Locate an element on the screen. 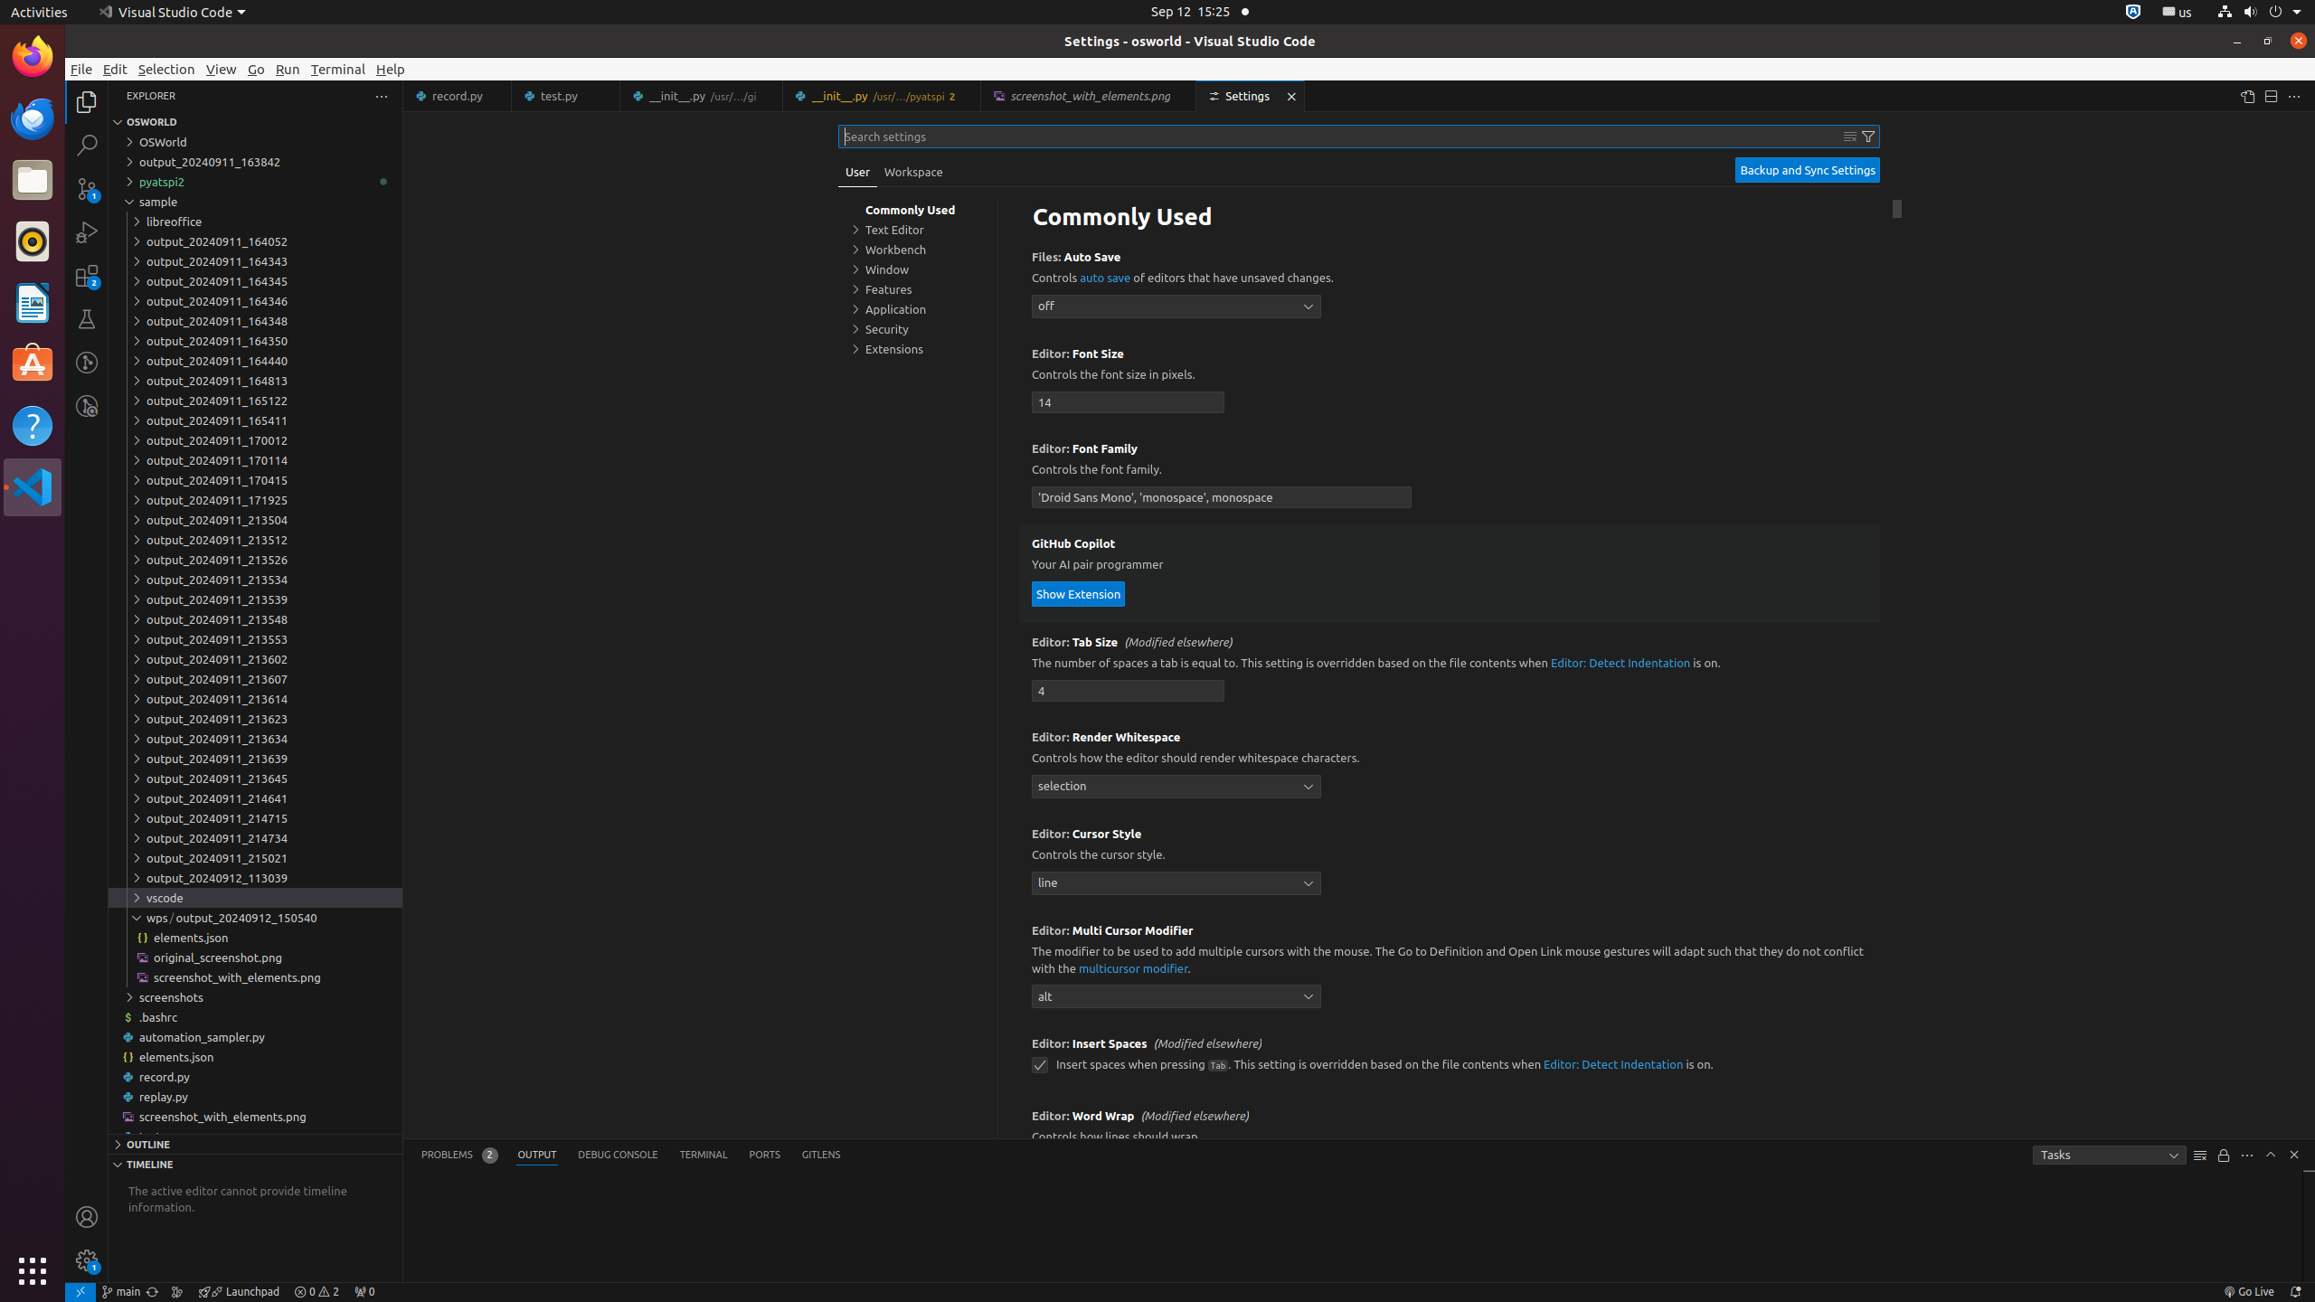  Debug Console (Ctrl+Shift+Y) is located at coordinates (619, 1156).